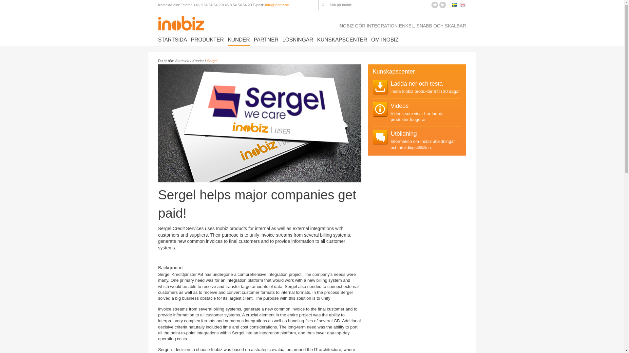  Describe the element at coordinates (404, 133) in the screenshot. I see `Utbildning` at that location.